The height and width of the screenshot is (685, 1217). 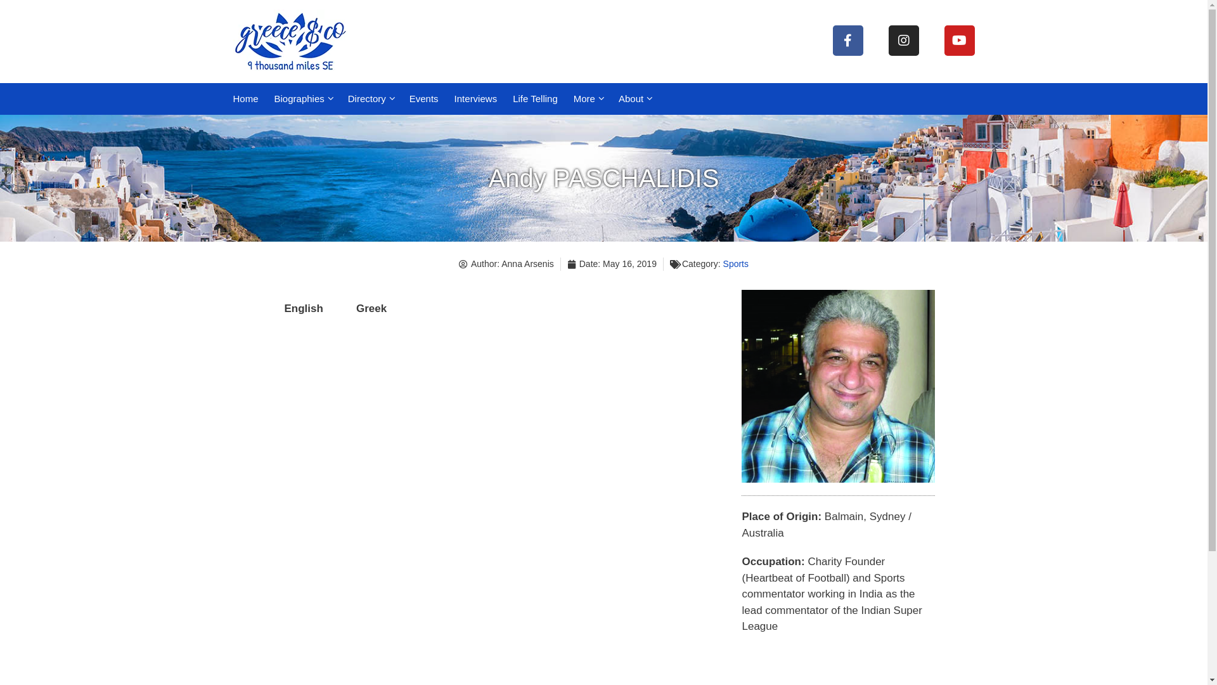 What do you see at coordinates (736, 264) in the screenshot?
I see `Sports` at bounding box center [736, 264].